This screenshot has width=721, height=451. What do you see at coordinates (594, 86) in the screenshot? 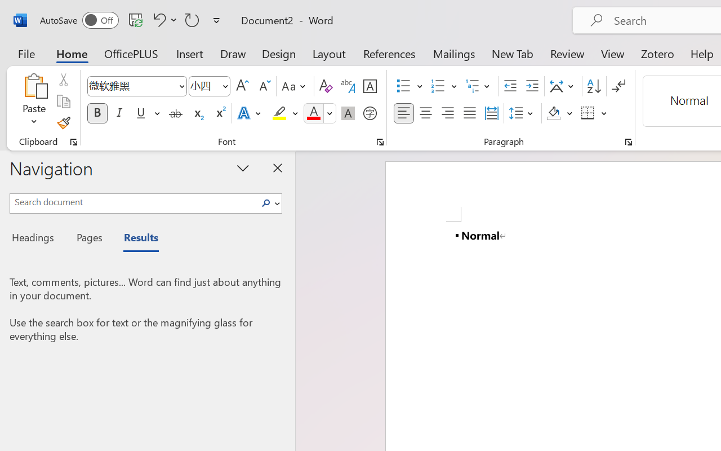
I see `Sort...` at bounding box center [594, 86].